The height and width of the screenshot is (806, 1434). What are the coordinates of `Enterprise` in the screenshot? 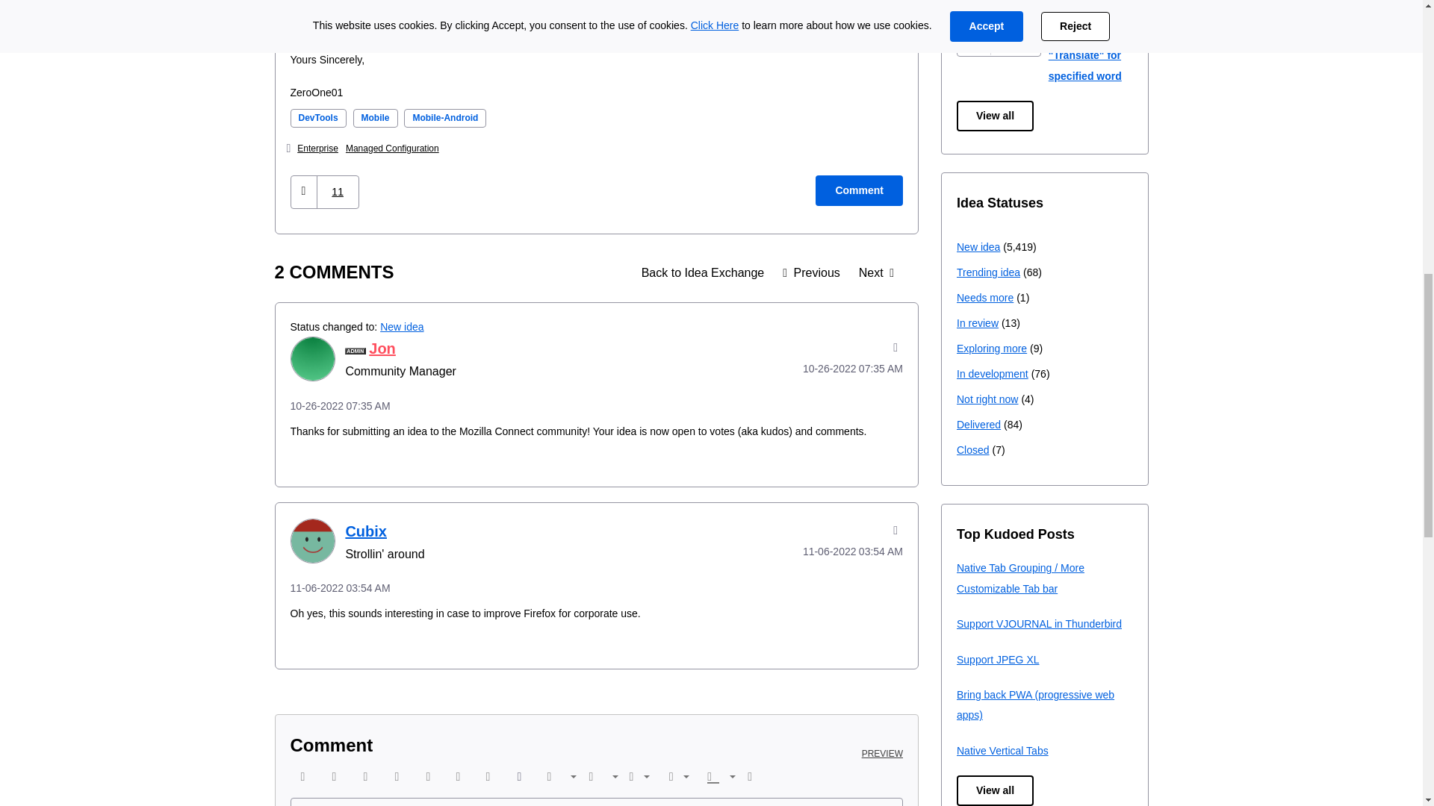 It's located at (317, 149).